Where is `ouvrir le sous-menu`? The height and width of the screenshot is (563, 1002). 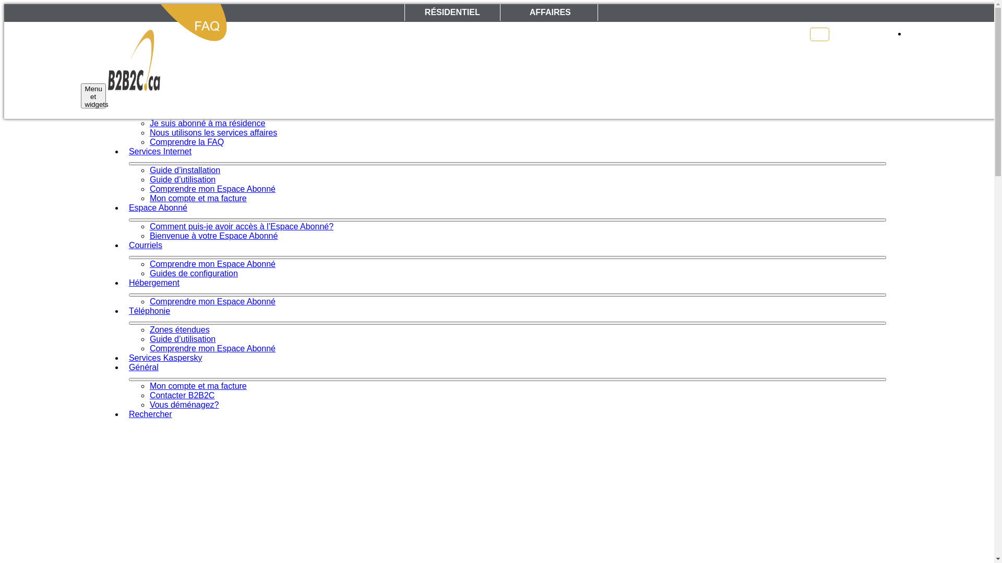
ouvrir le sous-menu is located at coordinates (507, 295).